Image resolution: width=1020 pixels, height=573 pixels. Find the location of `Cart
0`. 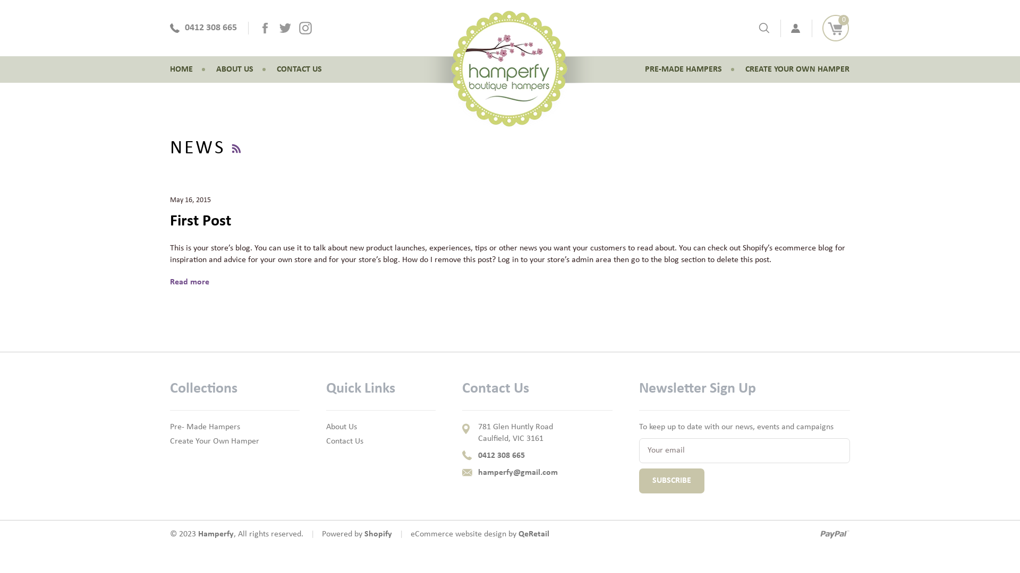

Cart
0 is located at coordinates (836, 28).